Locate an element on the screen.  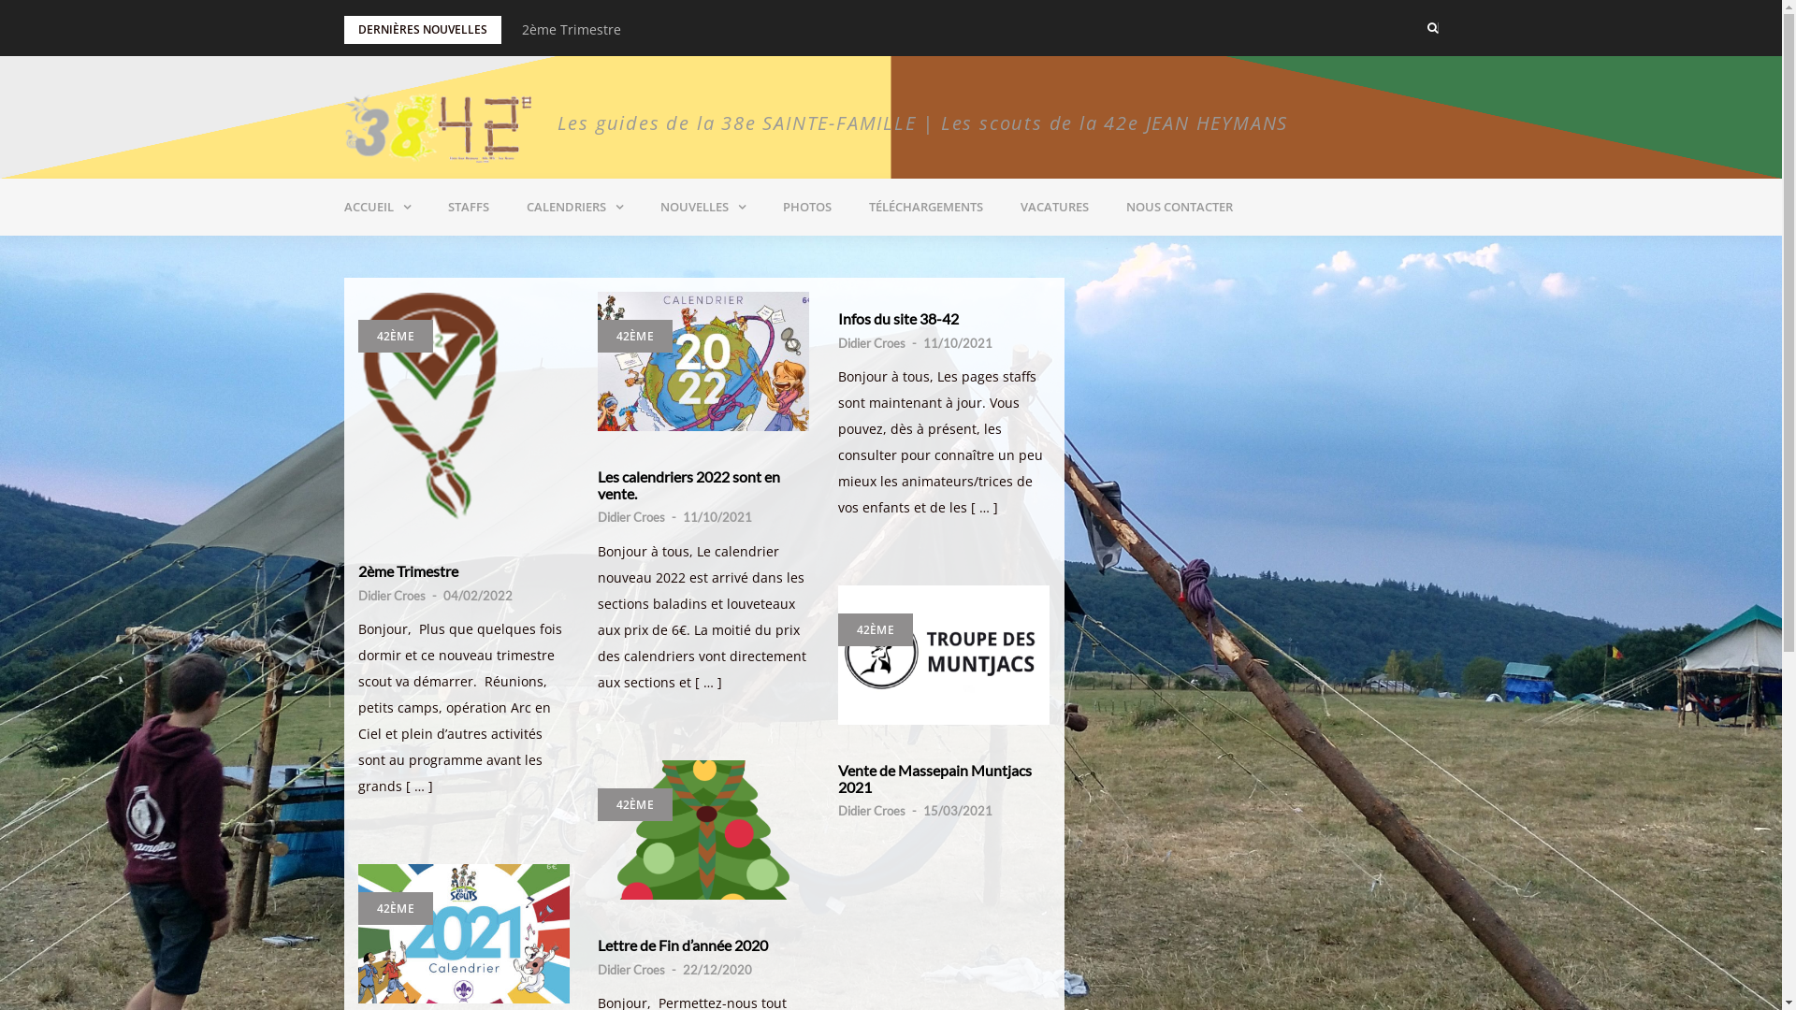
11/10/2021 is located at coordinates (957, 343).